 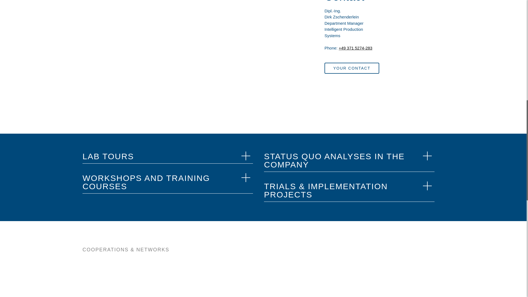 I want to click on YOUR CONTACT, so click(x=352, y=68).